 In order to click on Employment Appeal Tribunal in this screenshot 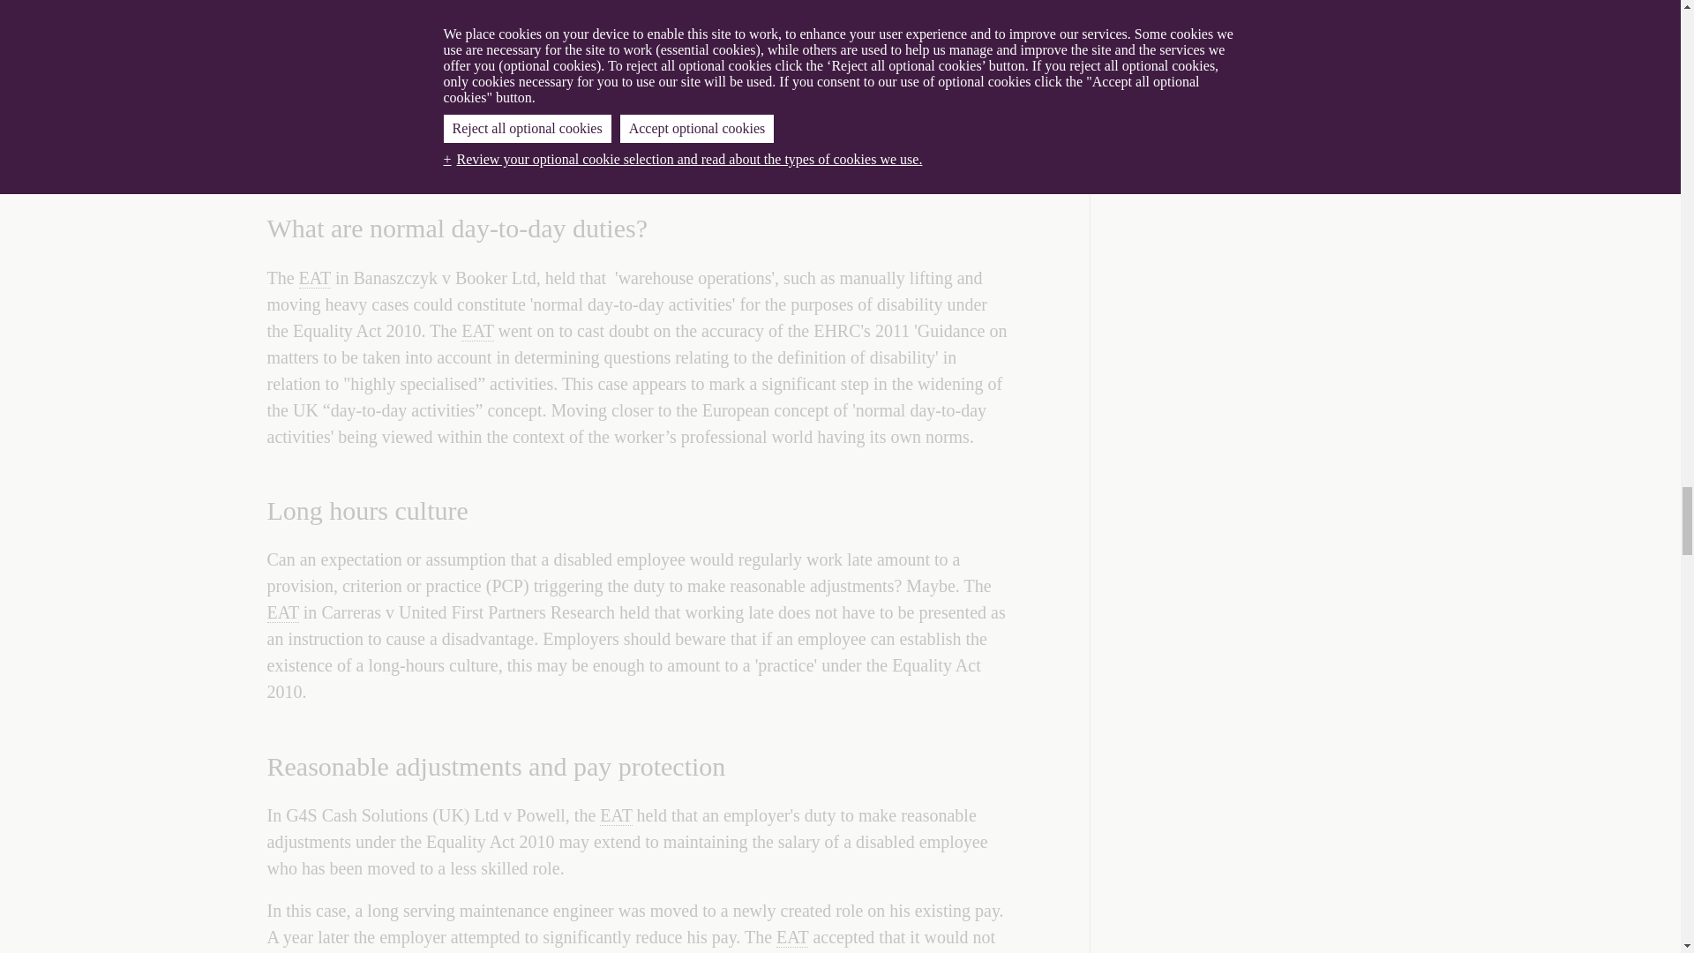, I will do `click(281, 612)`.